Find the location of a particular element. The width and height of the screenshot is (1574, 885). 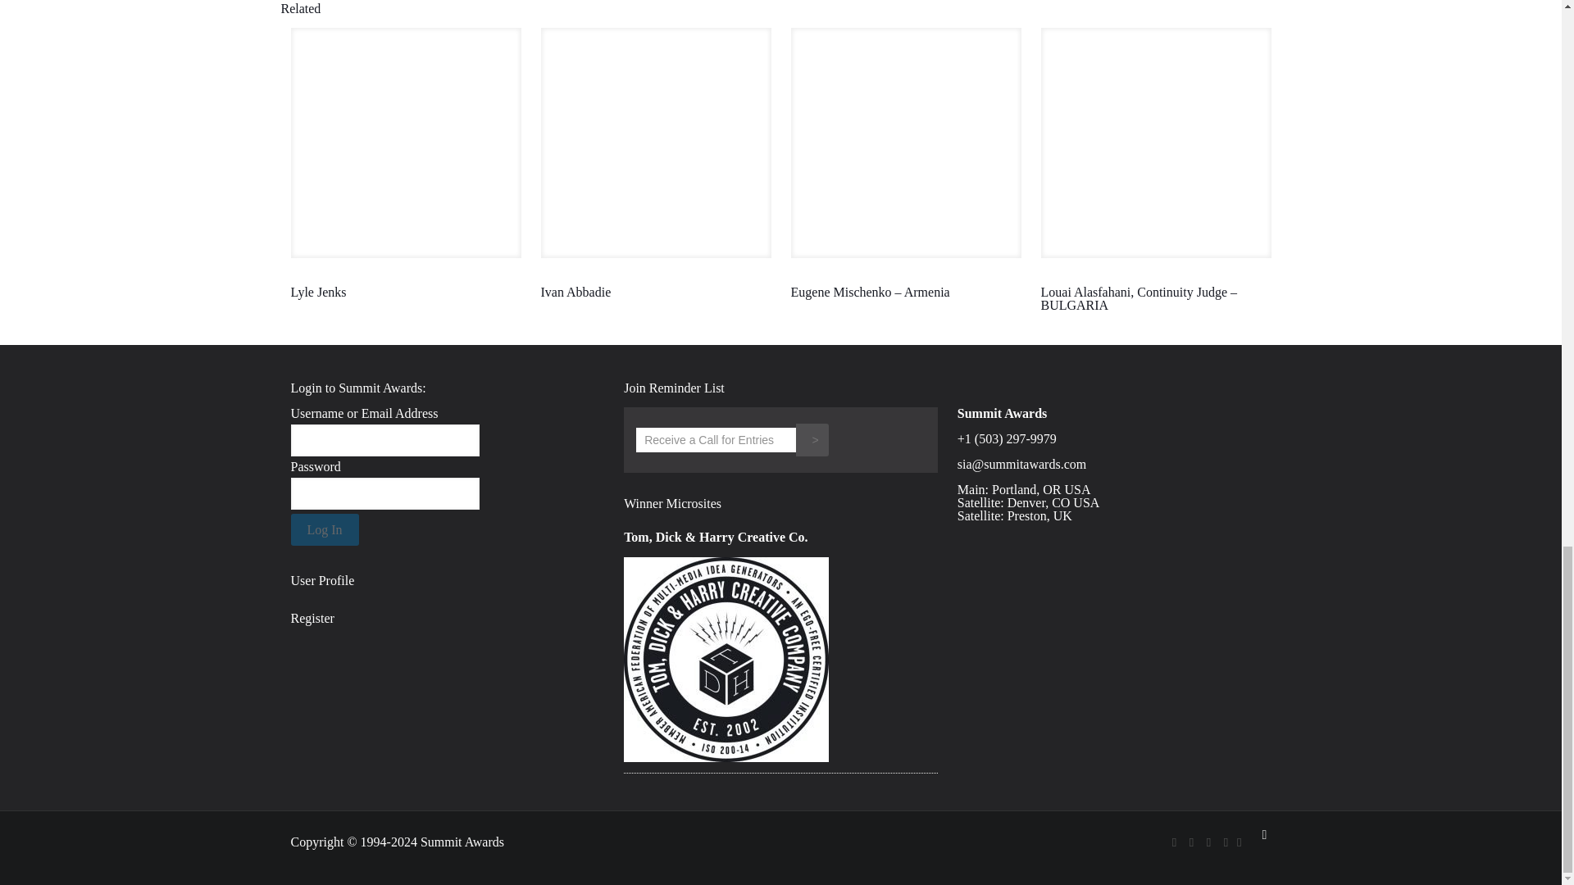

Log In is located at coordinates (324, 529).